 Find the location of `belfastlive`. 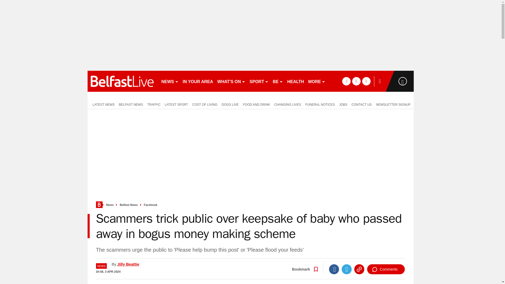

belfastlive is located at coordinates (122, 81).